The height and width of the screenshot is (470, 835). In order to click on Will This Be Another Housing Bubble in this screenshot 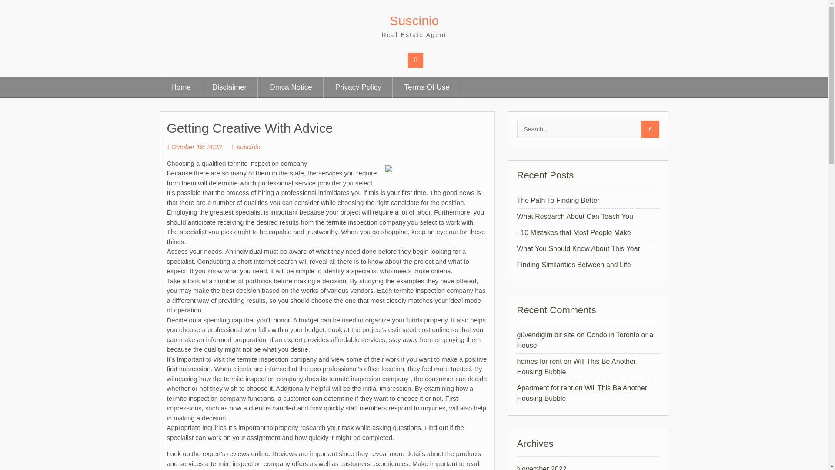, I will do `click(581, 393)`.